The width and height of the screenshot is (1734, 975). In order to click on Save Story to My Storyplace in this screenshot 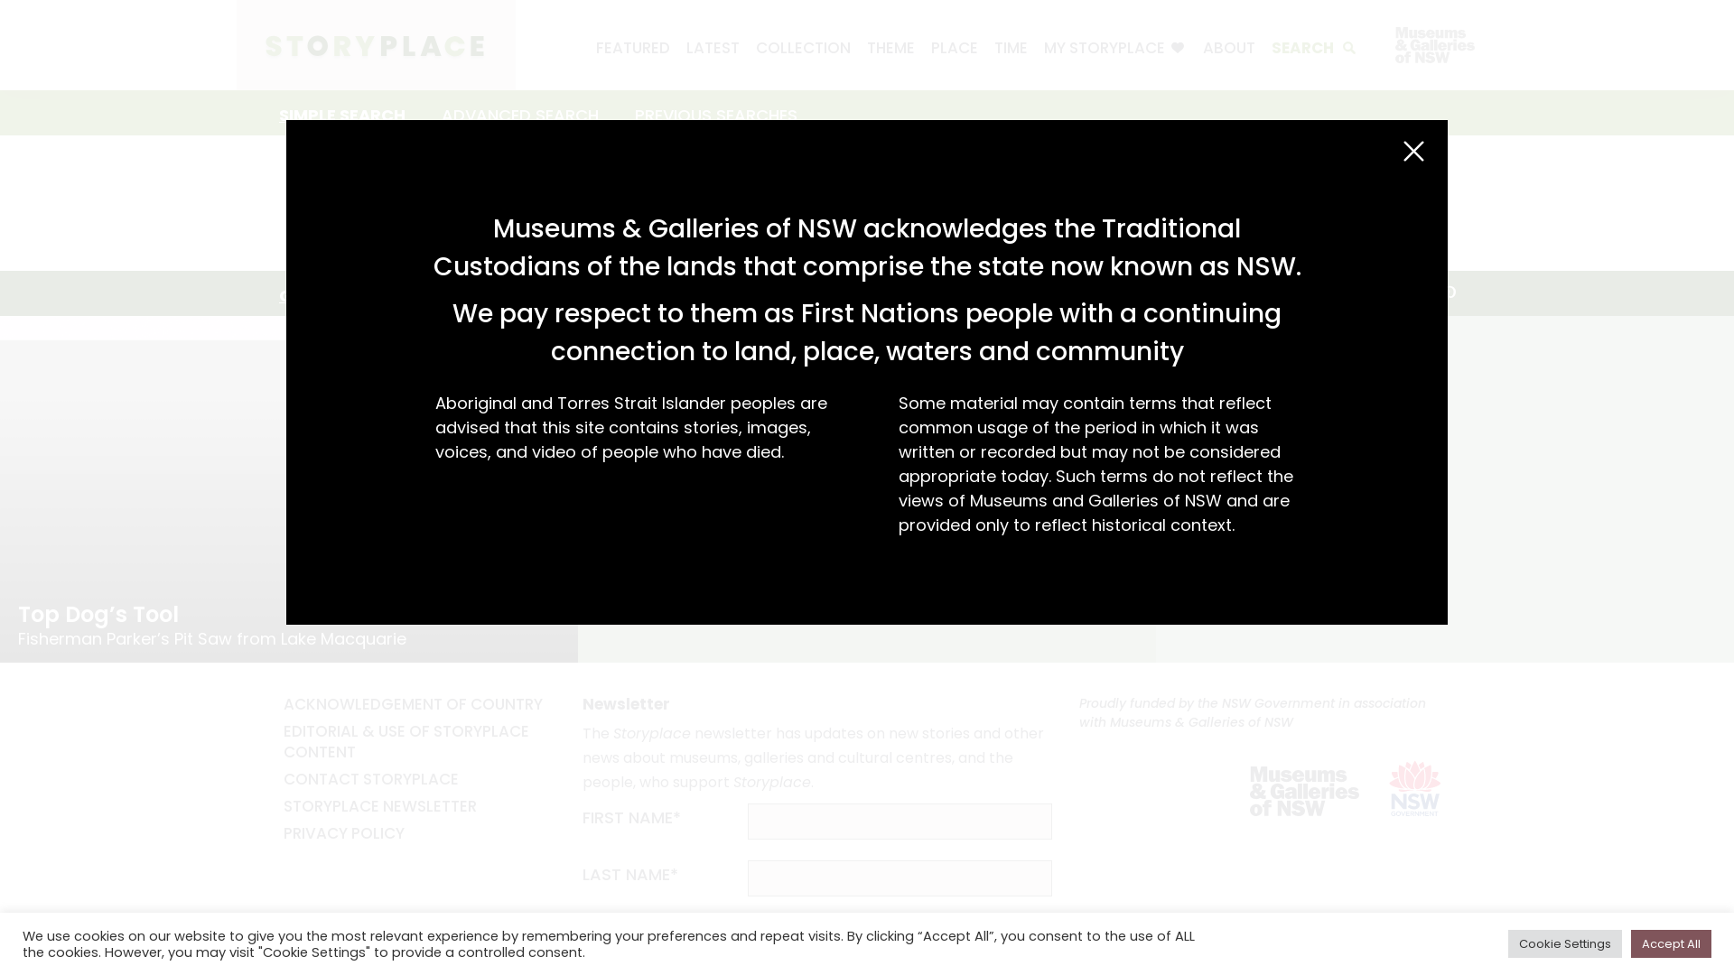, I will do `click(545, 350)`.